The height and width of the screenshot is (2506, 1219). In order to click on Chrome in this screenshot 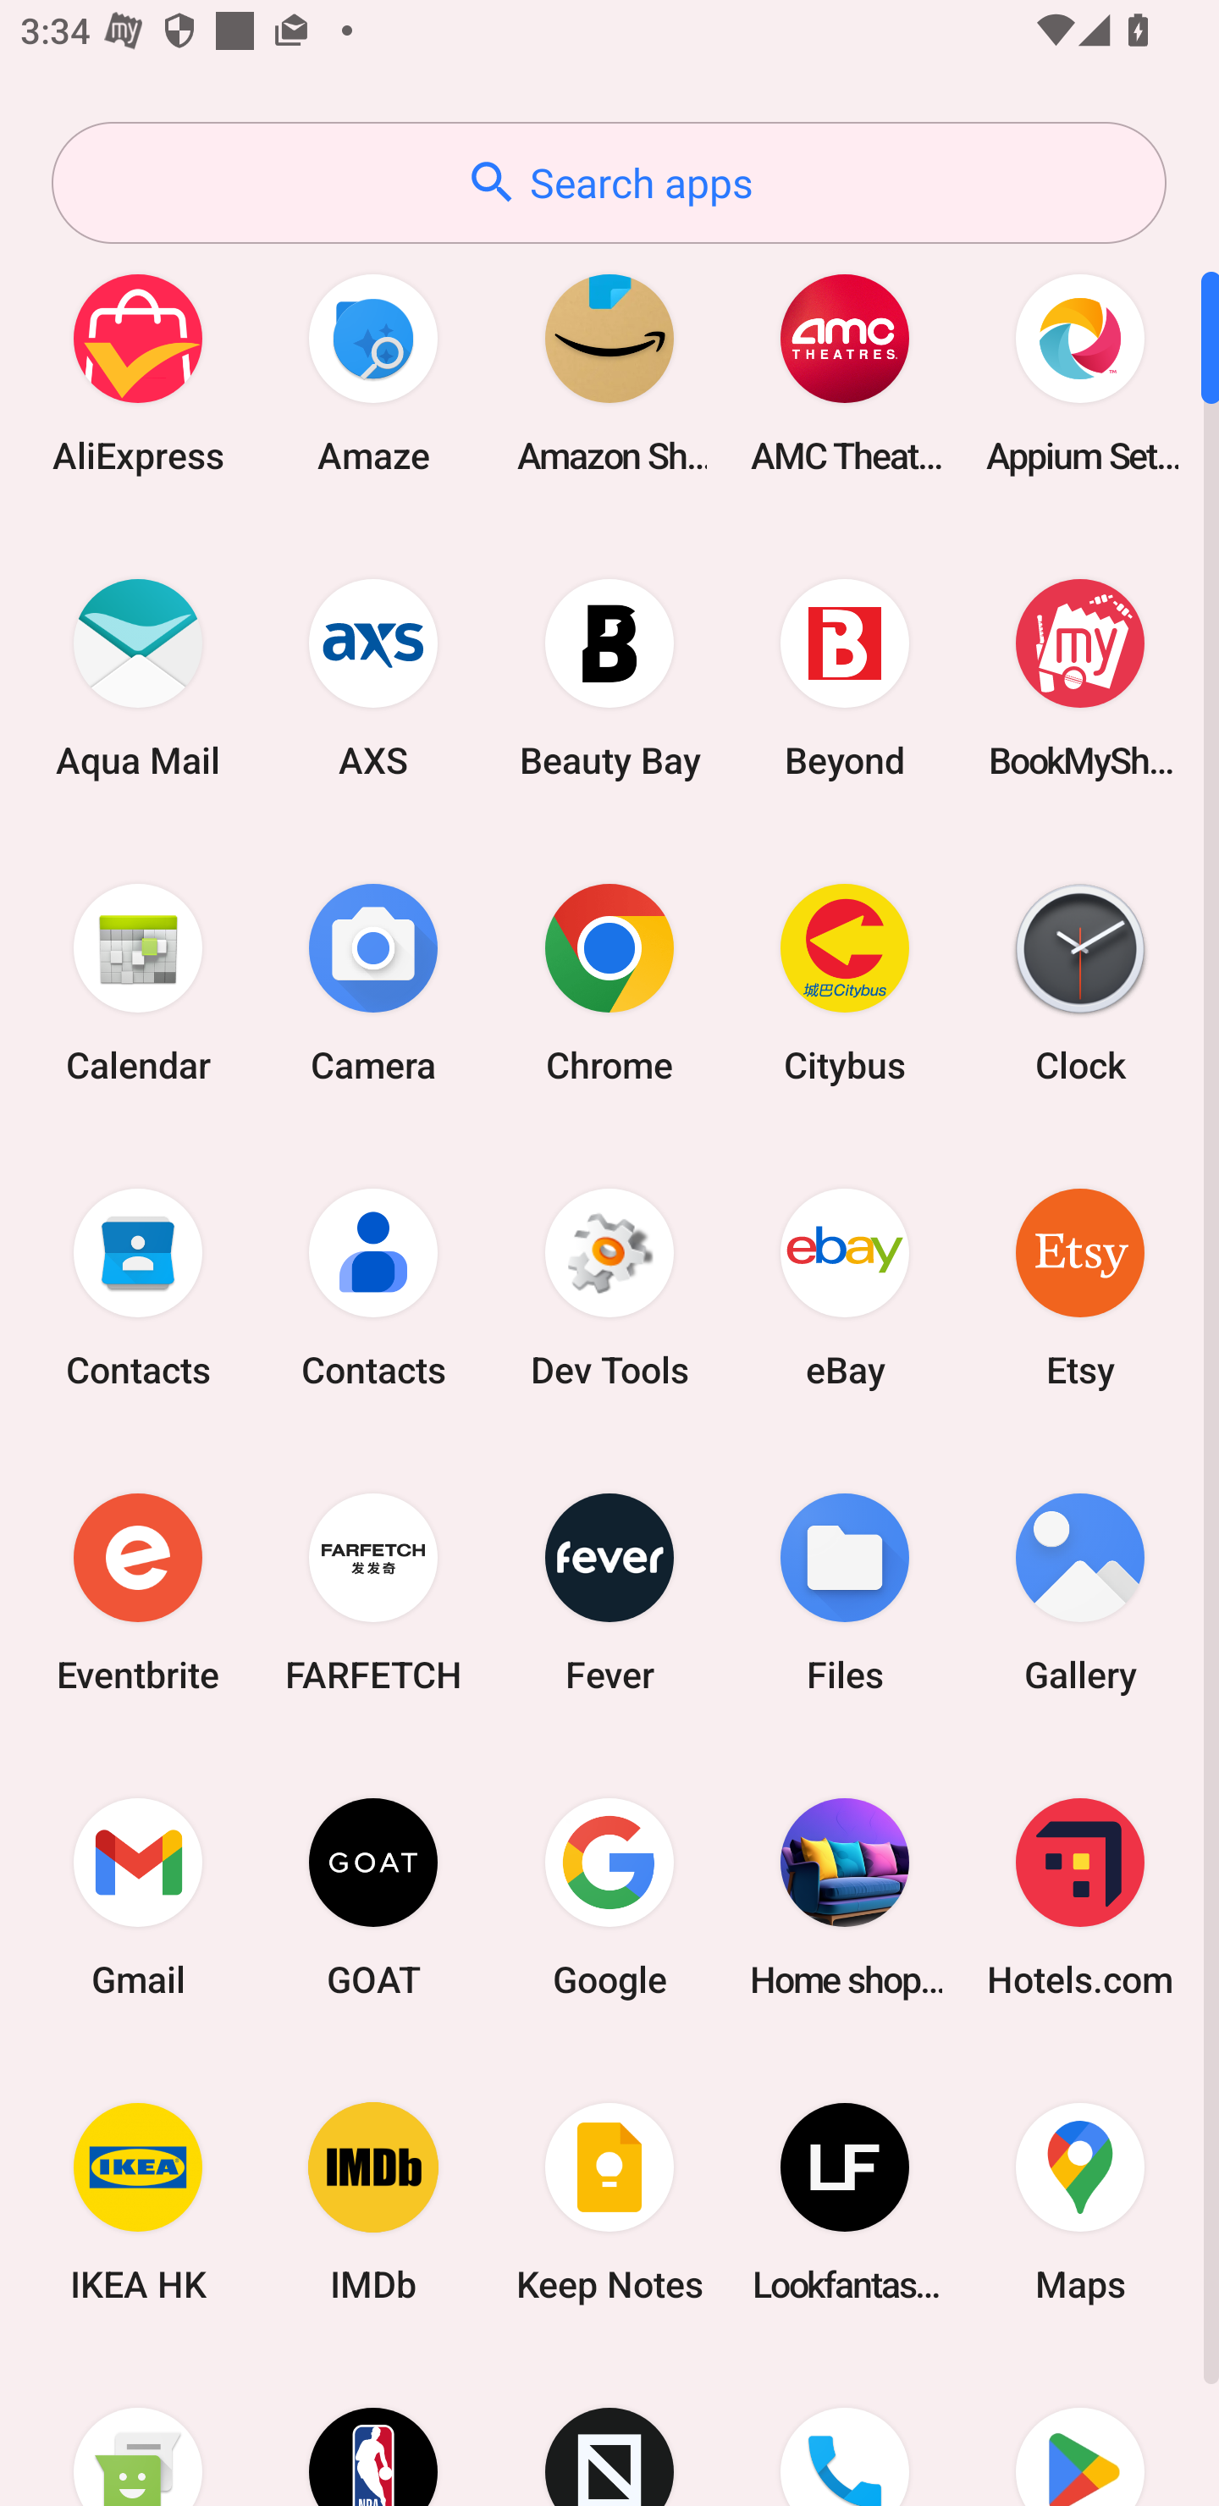, I will do `click(609, 982)`.